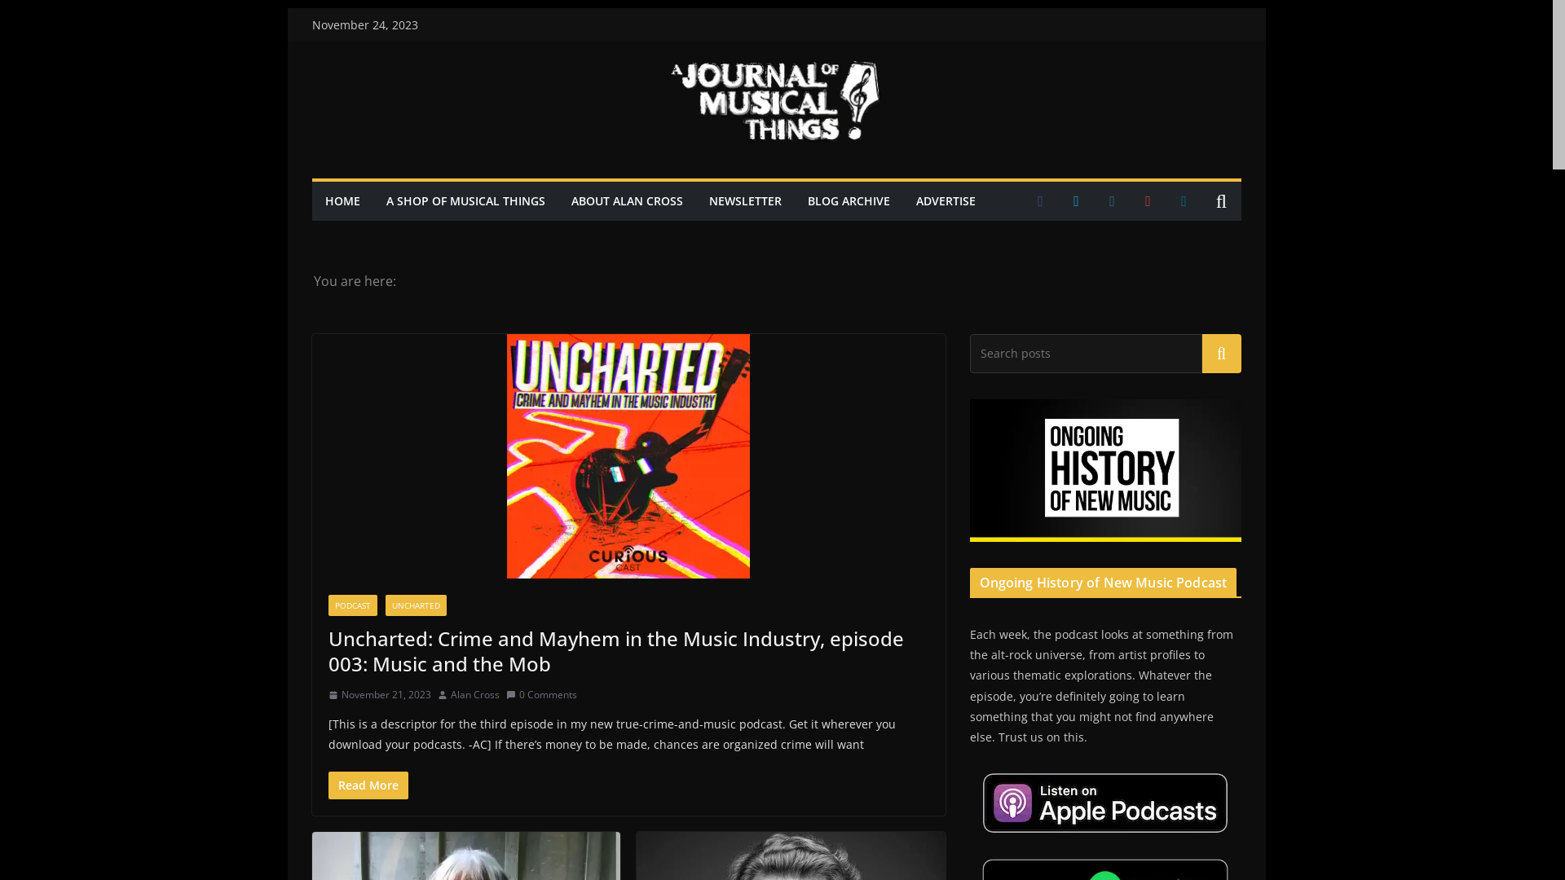 This screenshot has width=1565, height=880. Describe the element at coordinates (466, 201) in the screenshot. I see `A SHOP OF MUSICAL THINGS` at that location.